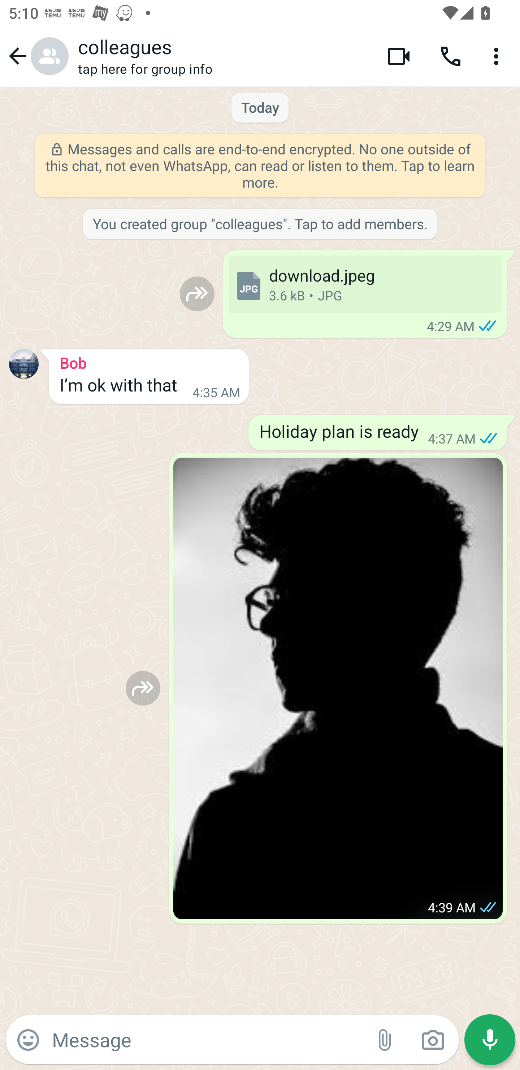 This screenshot has height=1070, width=520. I want to click on Camera, so click(433, 1040).